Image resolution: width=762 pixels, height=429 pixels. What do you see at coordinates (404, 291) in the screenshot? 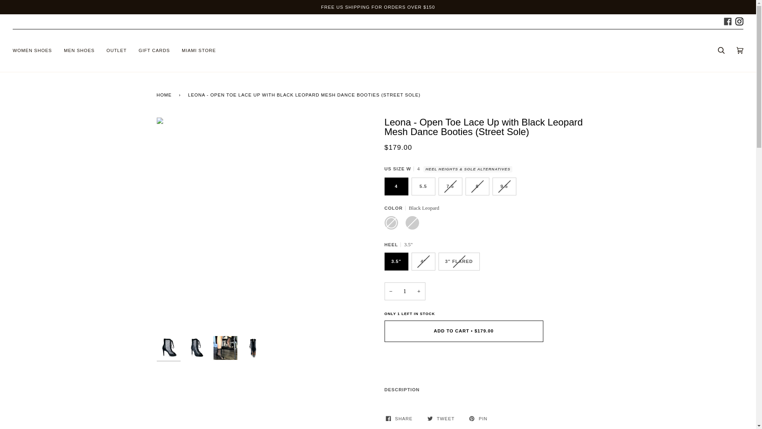
I see `1` at bounding box center [404, 291].